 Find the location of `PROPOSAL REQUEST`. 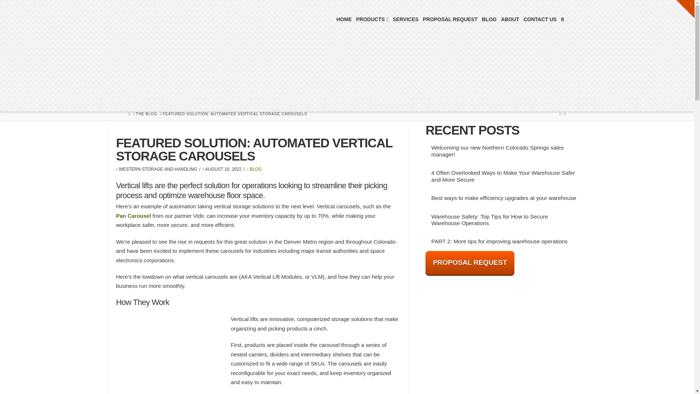

PROPOSAL REQUEST is located at coordinates (450, 18).